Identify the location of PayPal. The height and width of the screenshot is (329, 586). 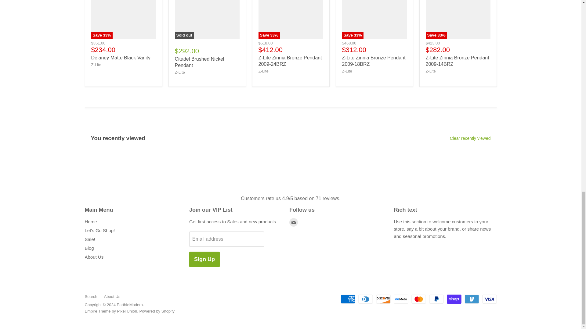
(436, 299).